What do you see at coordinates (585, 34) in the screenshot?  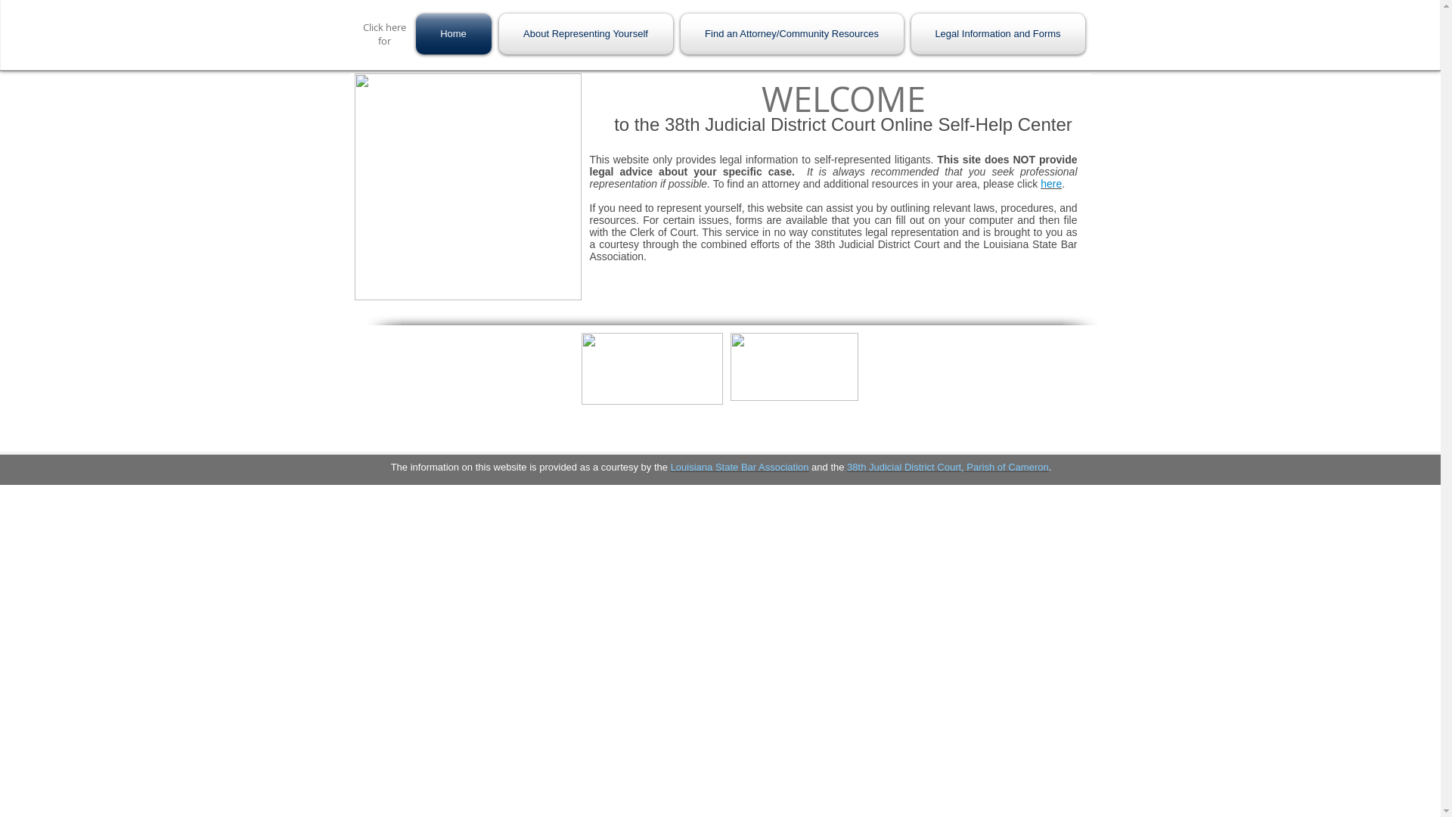 I see `About Representing Yourself` at bounding box center [585, 34].